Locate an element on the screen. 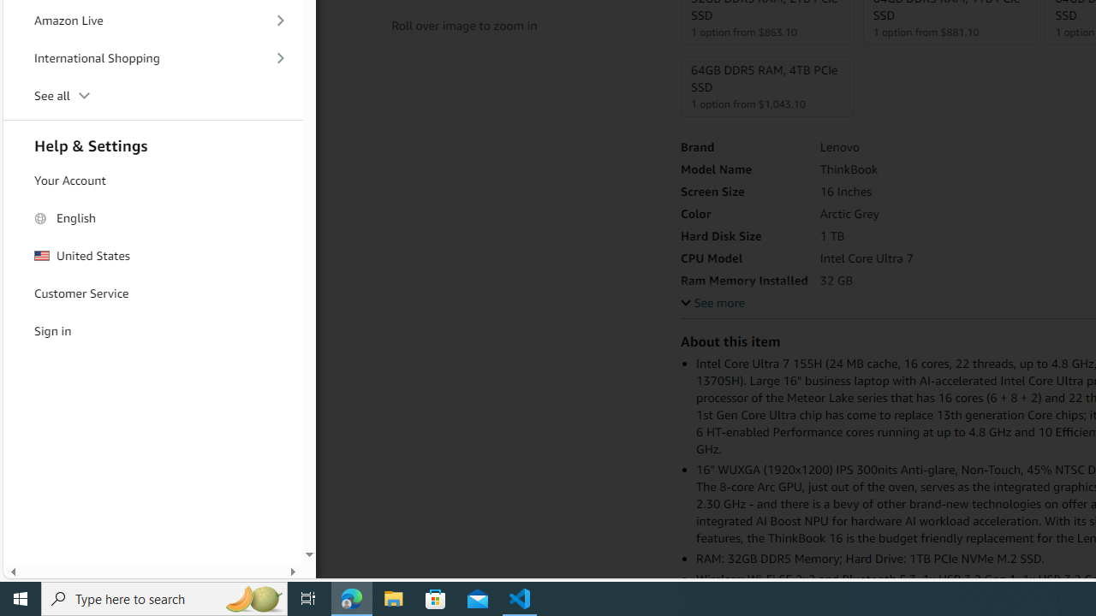 The width and height of the screenshot is (1096, 616). Your Account is located at coordinates (152, 180).